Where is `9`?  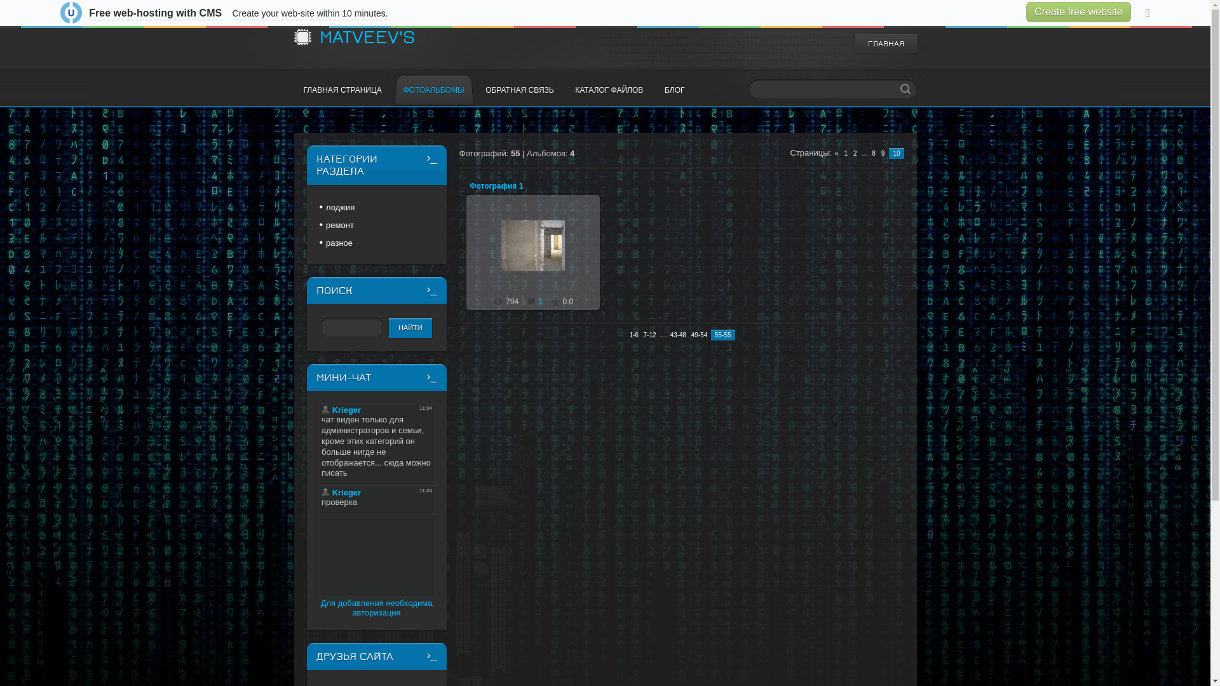 9 is located at coordinates (883, 154).